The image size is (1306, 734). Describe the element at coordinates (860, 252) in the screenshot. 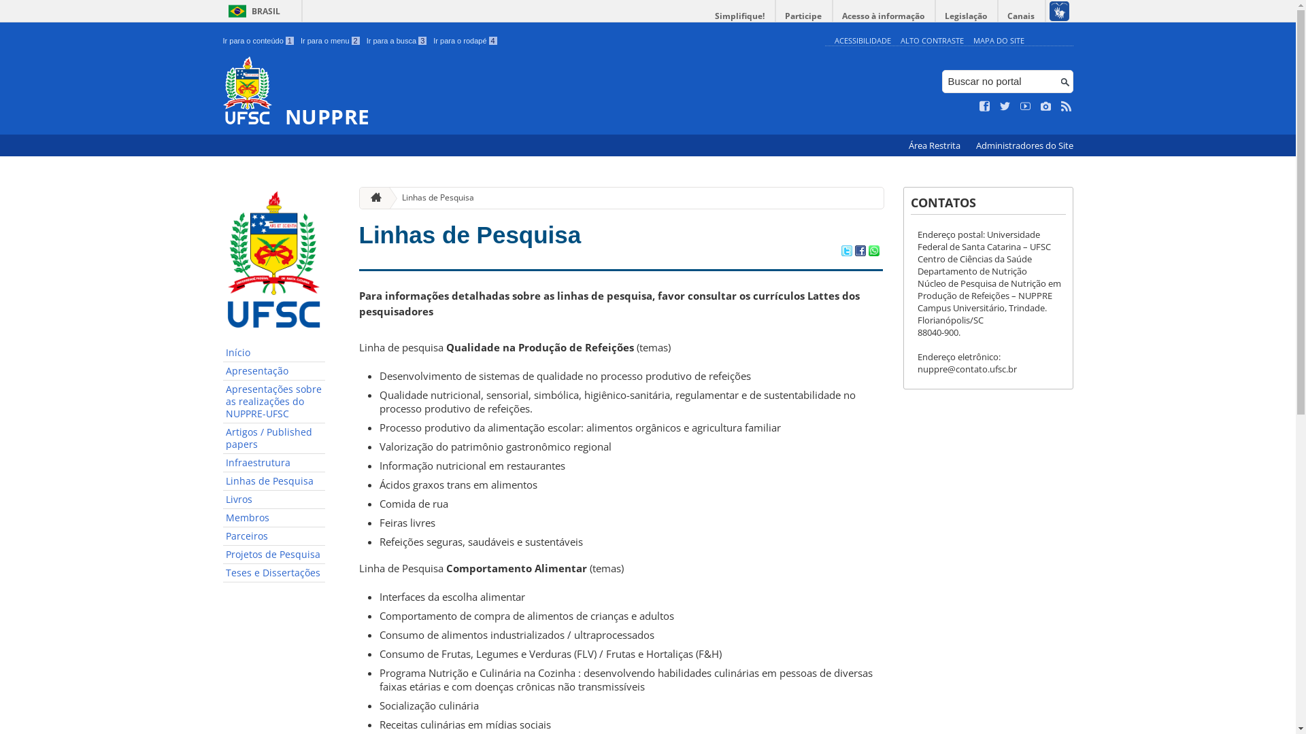

I see `Compartilhar no Facebook` at that location.